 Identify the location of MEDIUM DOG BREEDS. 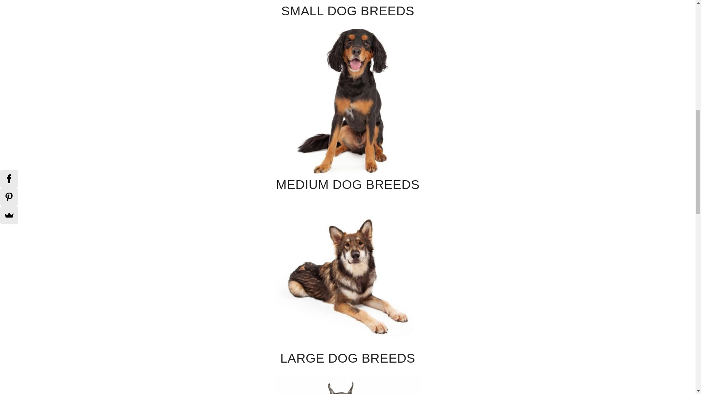
(348, 147).